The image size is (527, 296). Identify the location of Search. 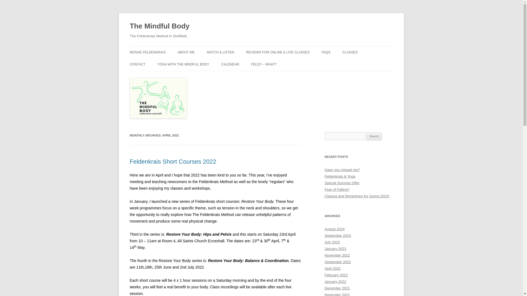
(374, 136).